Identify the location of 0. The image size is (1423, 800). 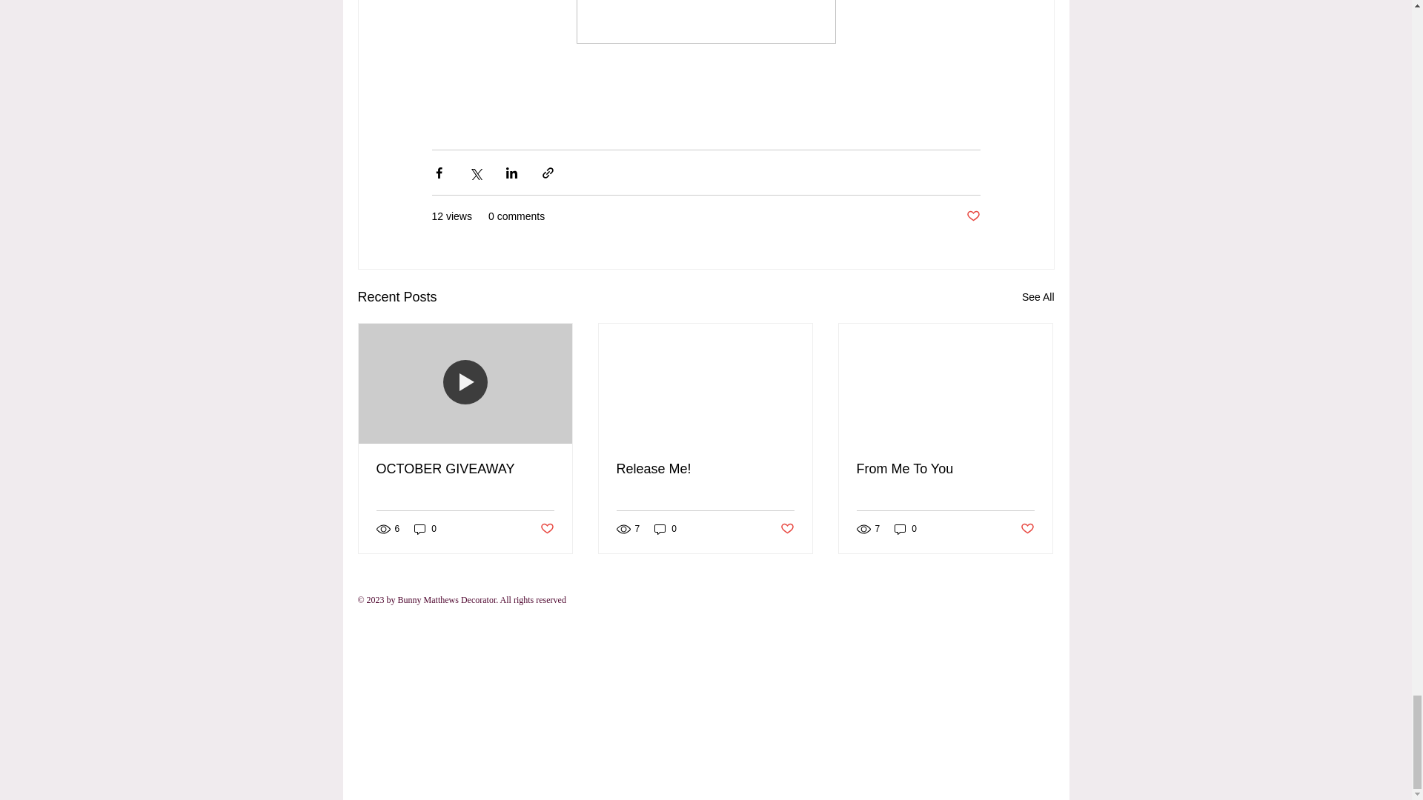
(666, 529).